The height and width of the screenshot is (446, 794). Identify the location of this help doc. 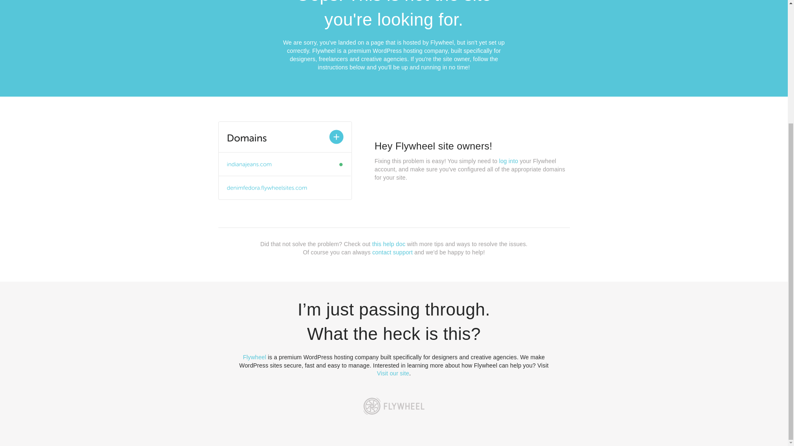
(389, 244).